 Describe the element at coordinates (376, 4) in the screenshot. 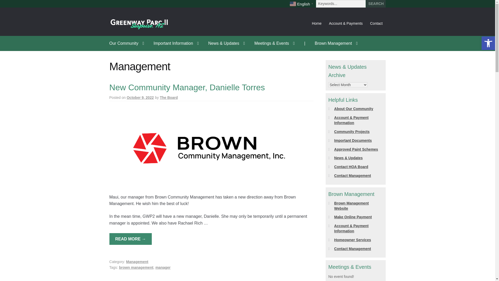

I see `SEARCH` at that location.